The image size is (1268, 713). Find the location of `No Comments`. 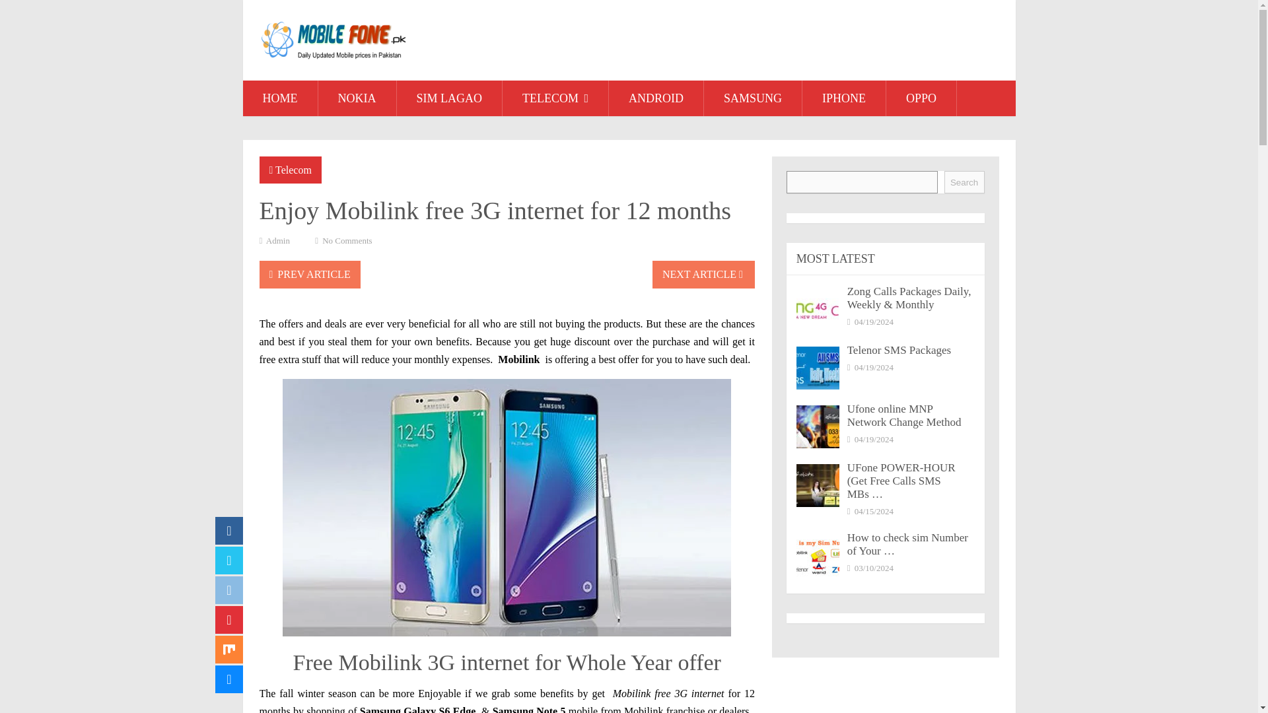

No Comments is located at coordinates (346, 240).